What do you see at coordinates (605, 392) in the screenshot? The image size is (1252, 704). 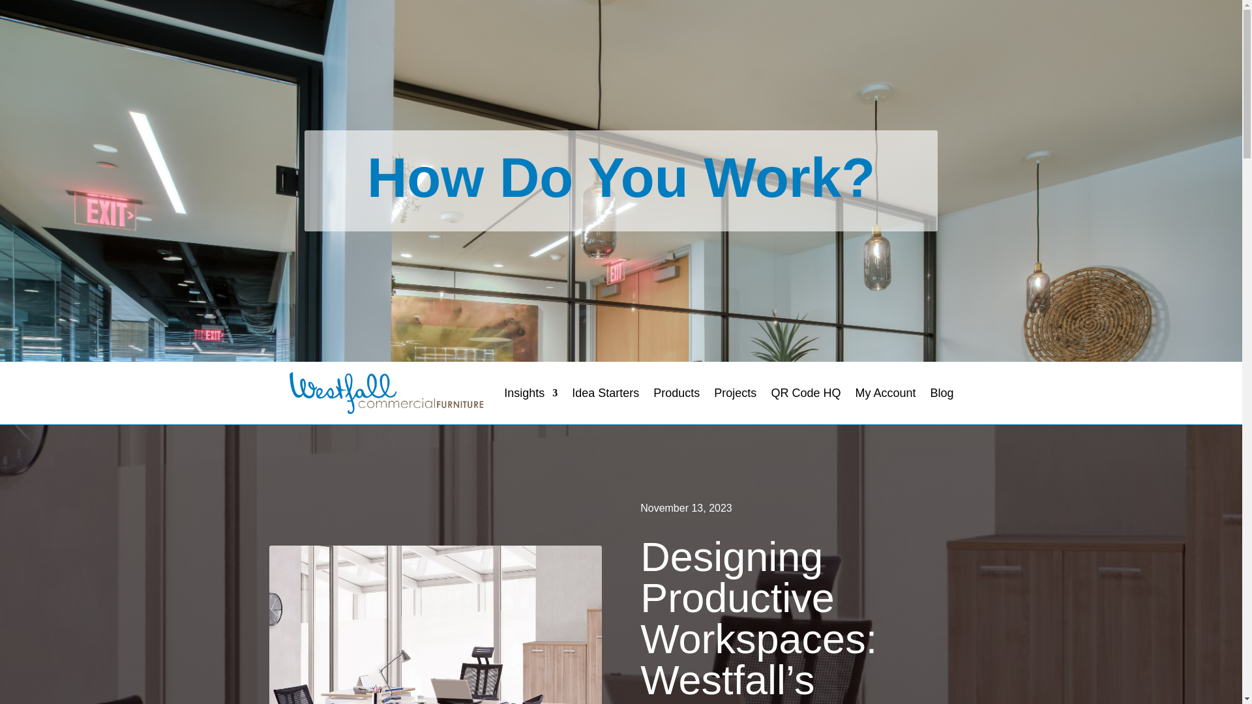 I see `Idea Starters` at bounding box center [605, 392].